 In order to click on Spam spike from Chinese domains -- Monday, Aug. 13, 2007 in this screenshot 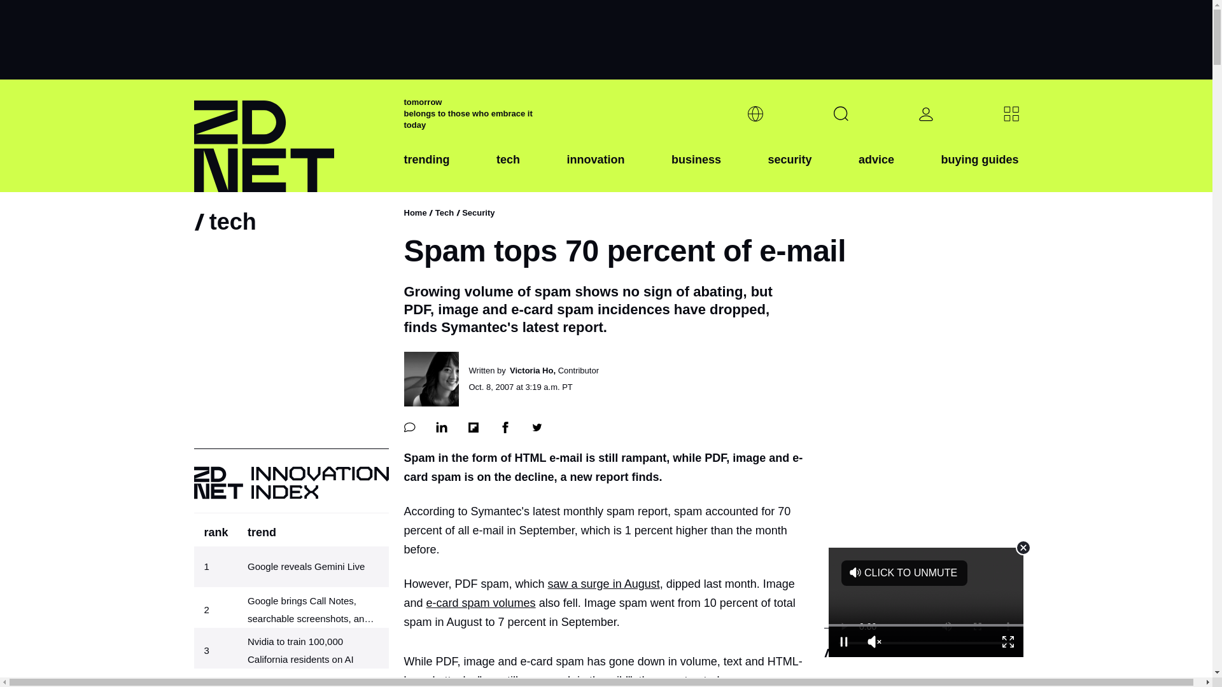, I will do `click(481, 603)`.